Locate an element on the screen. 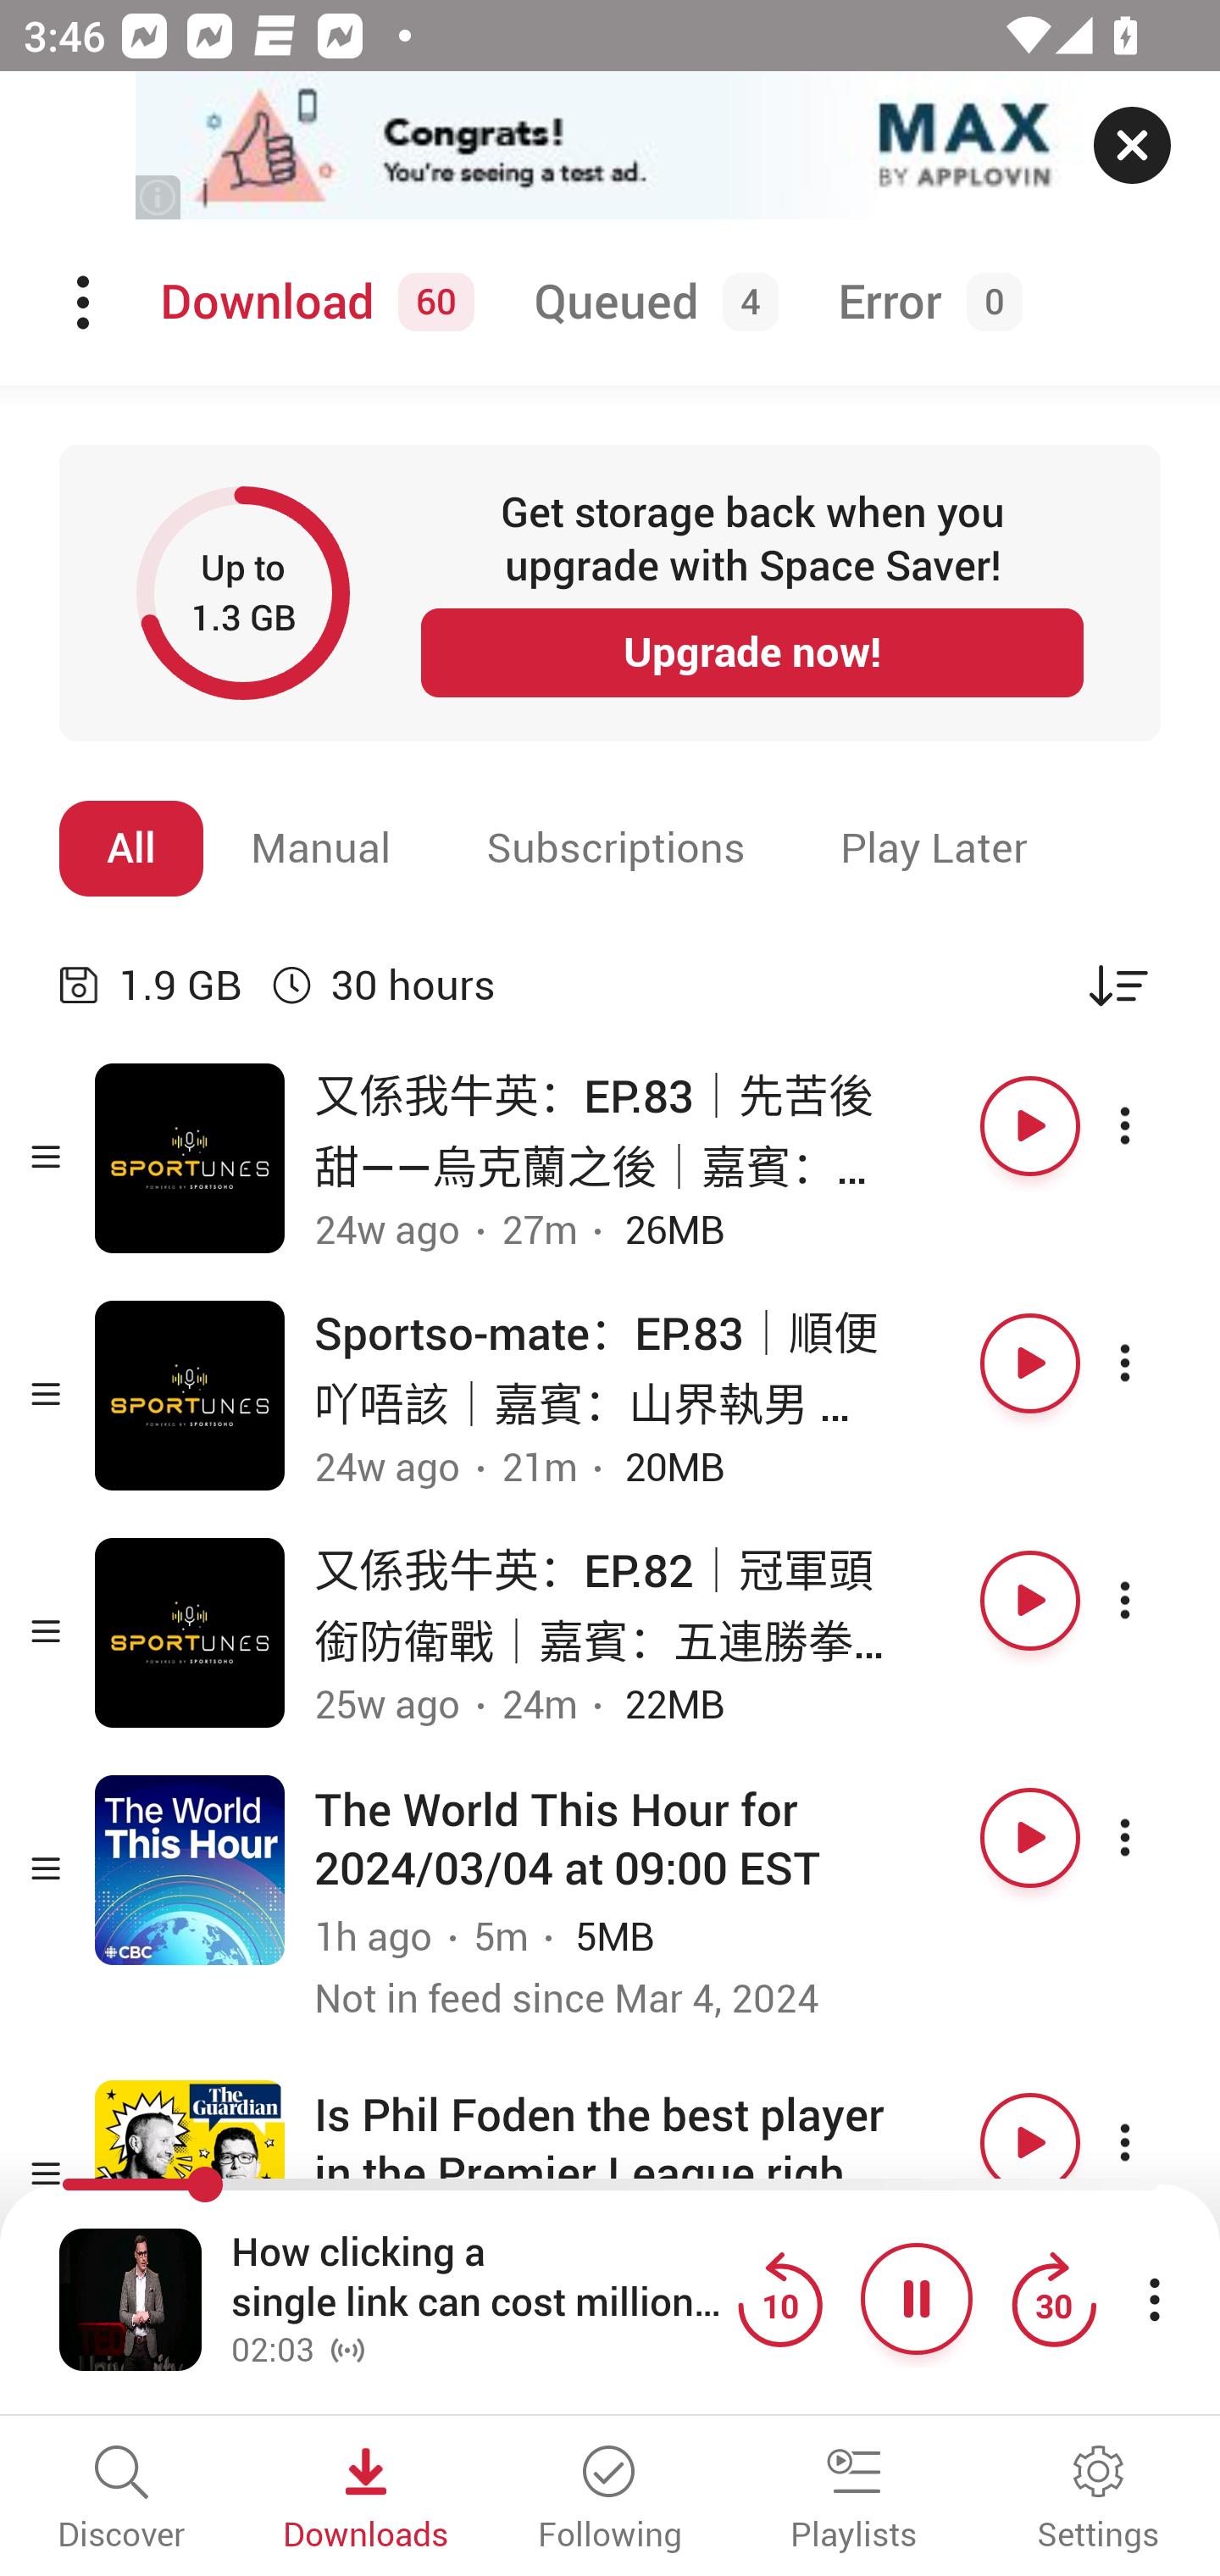  Following is located at coordinates (610, 2500).